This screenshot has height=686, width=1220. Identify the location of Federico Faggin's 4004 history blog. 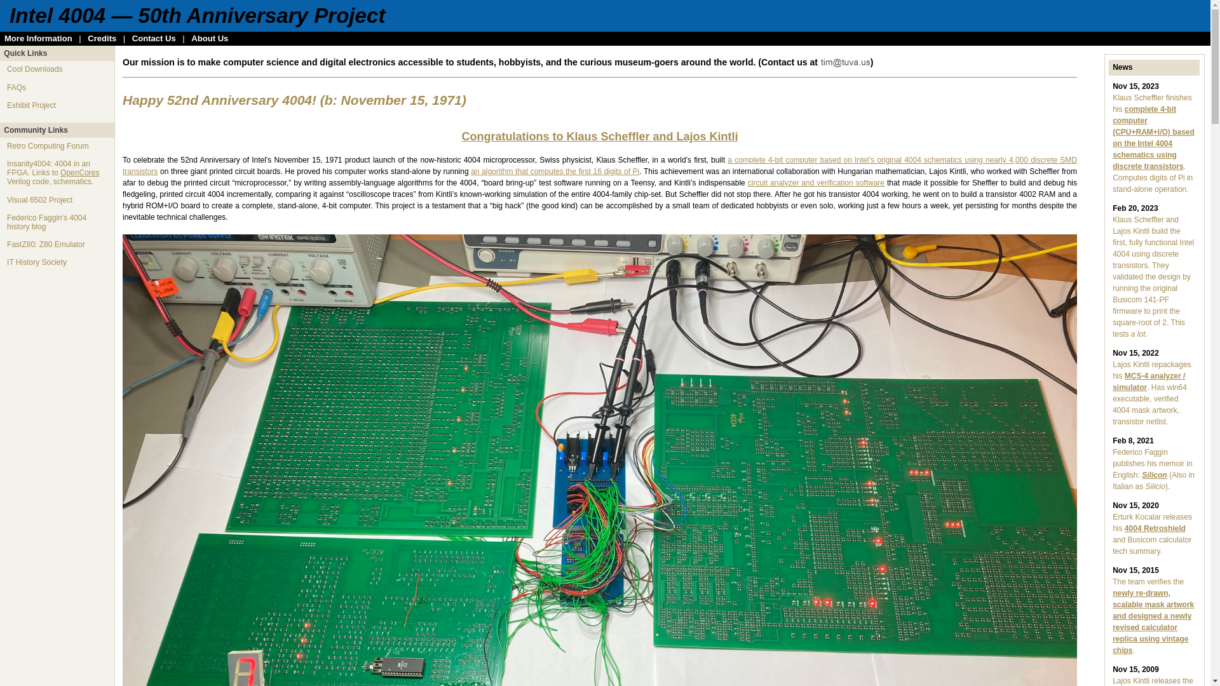
(47, 222).